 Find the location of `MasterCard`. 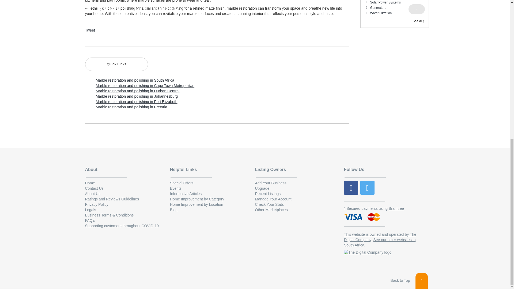

MasterCard is located at coordinates (374, 217).